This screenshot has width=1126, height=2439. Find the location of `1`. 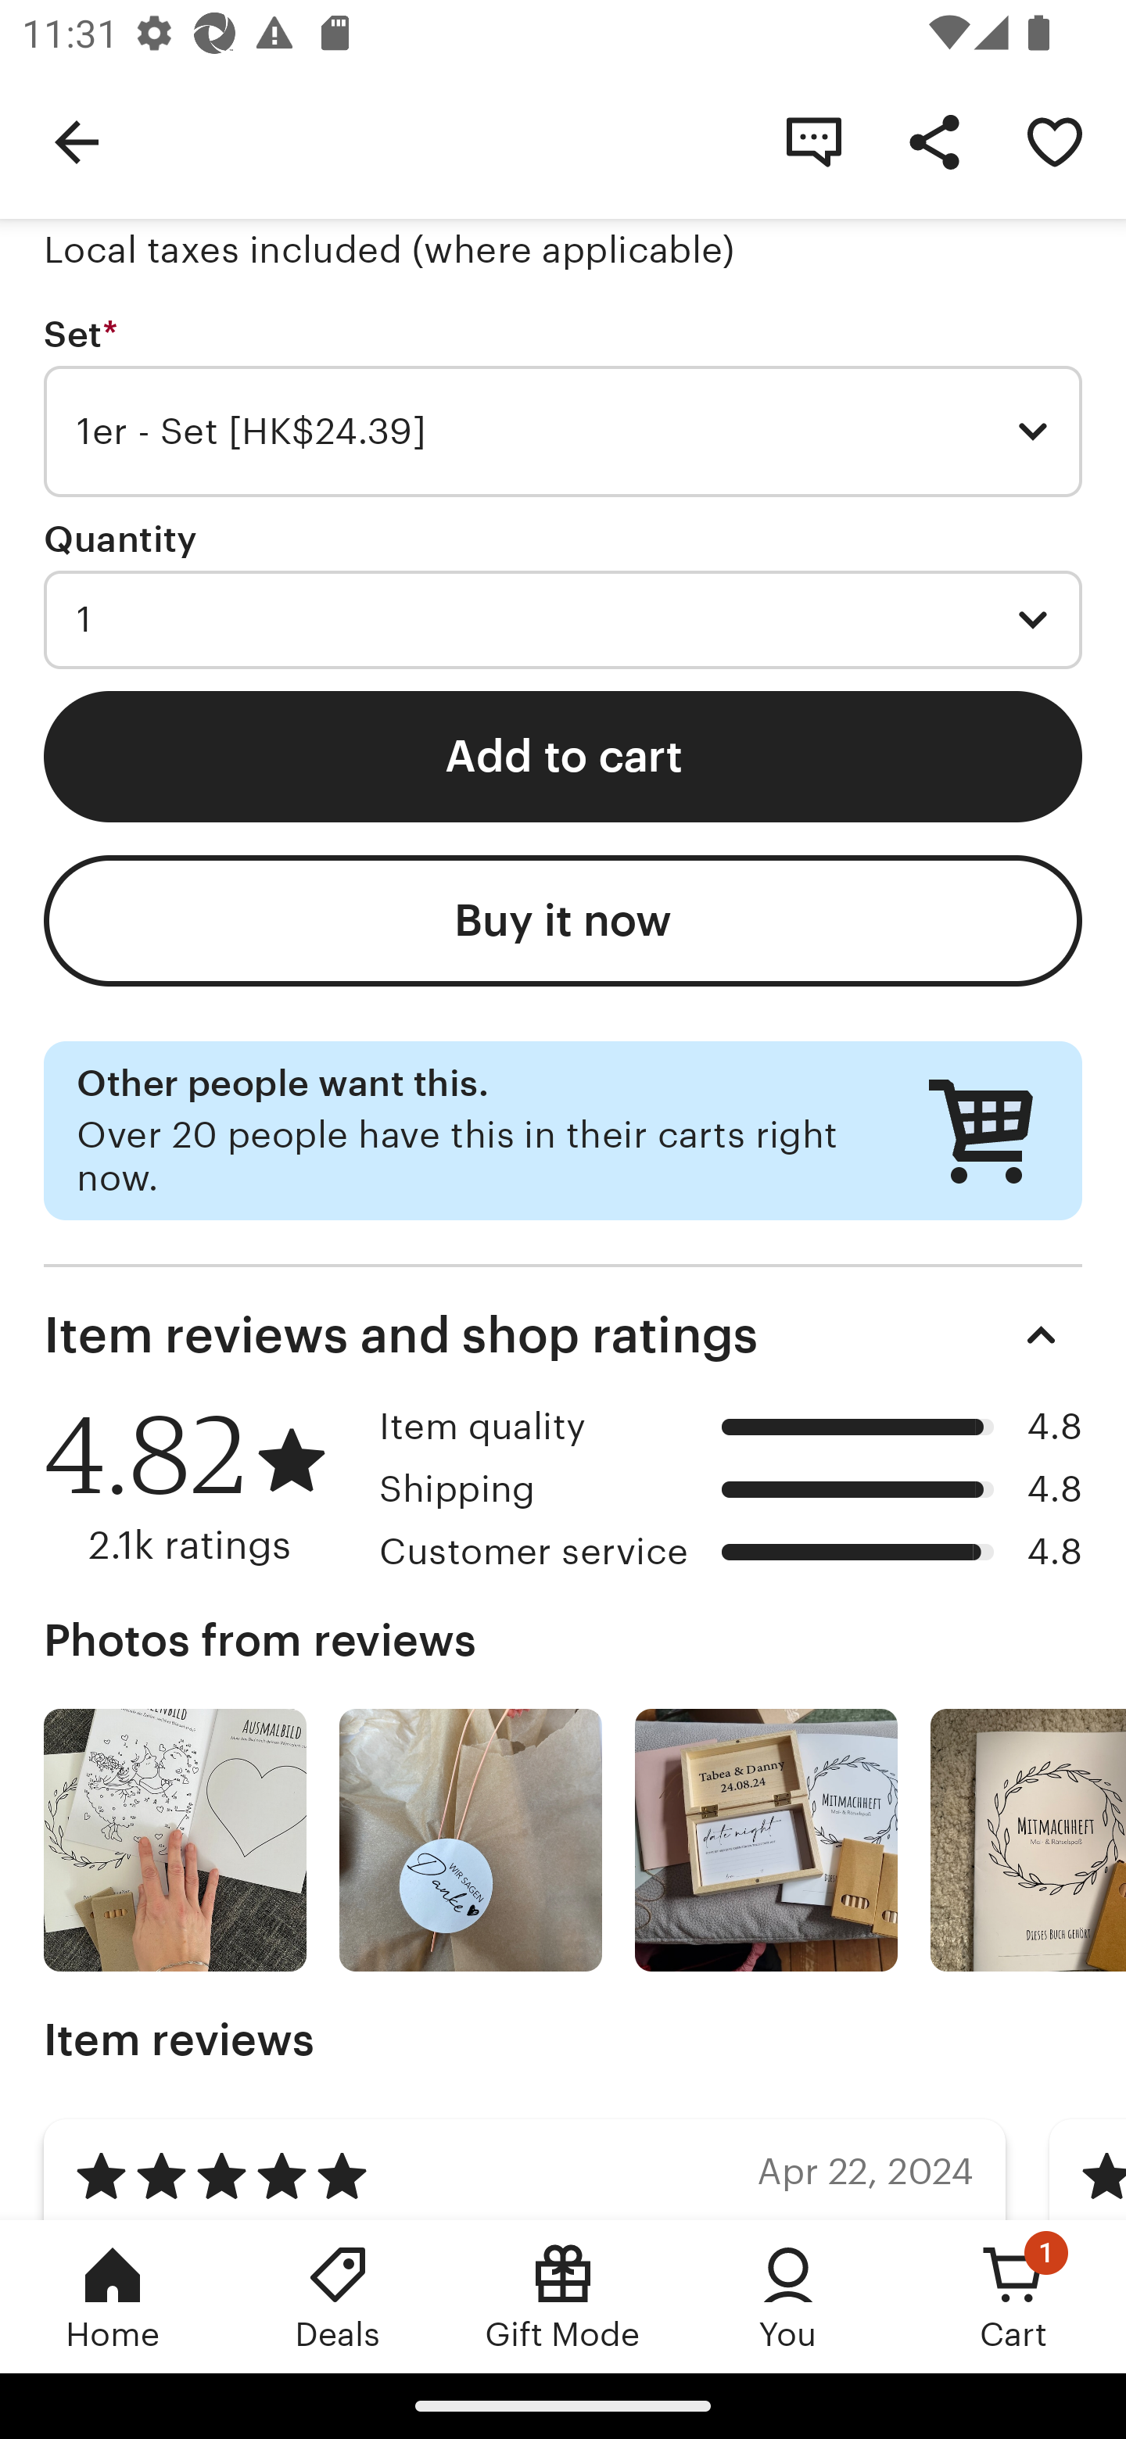

1 is located at coordinates (563, 619).